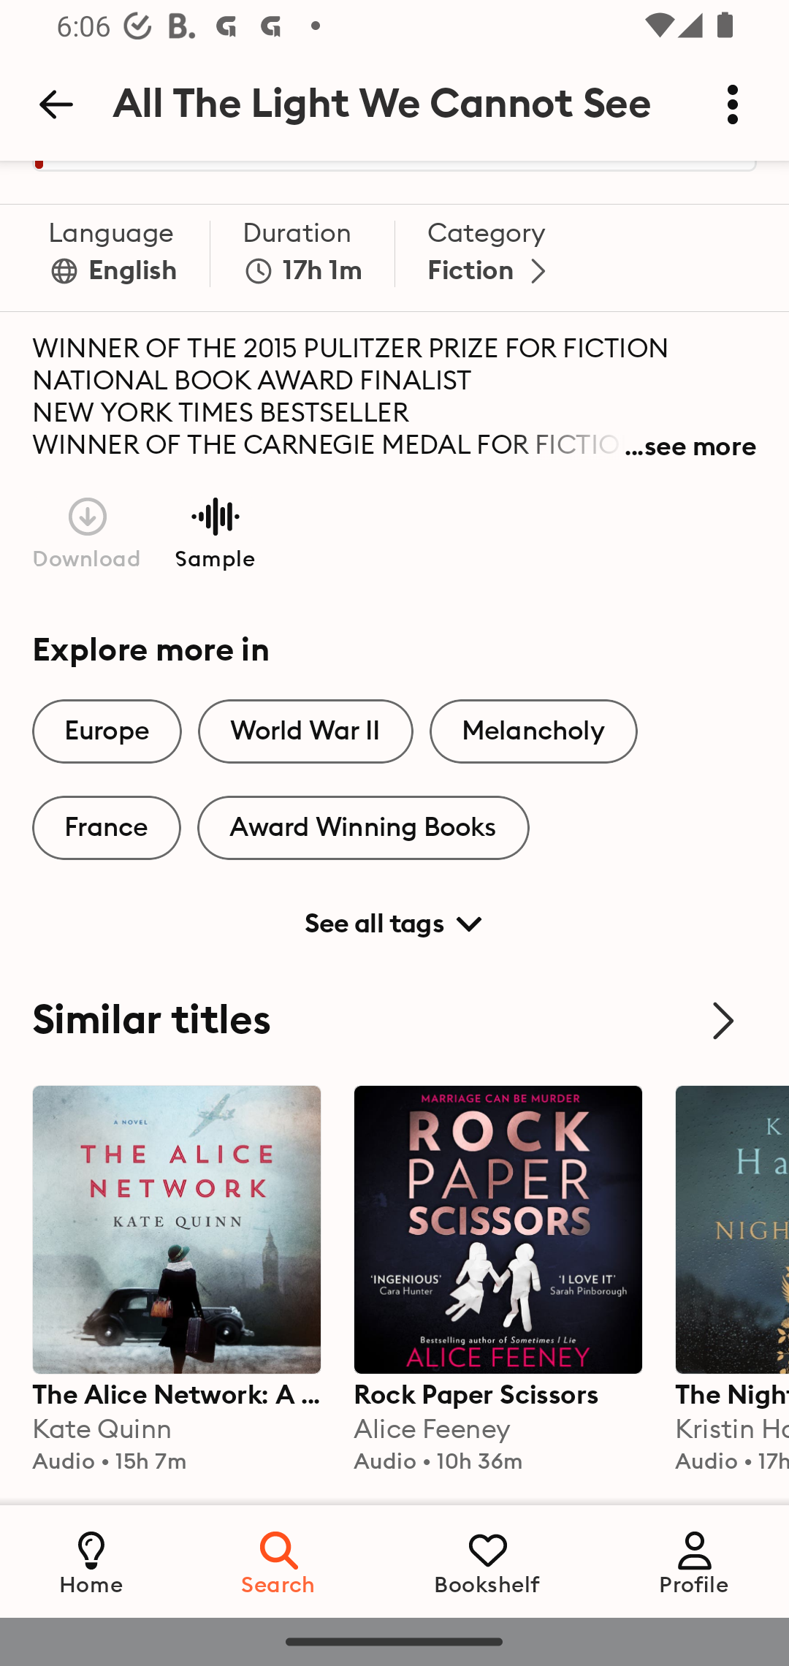  What do you see at coordinates (215, 531) in the screenshot?
I see `Play sample` at bounding box center [215, 531].